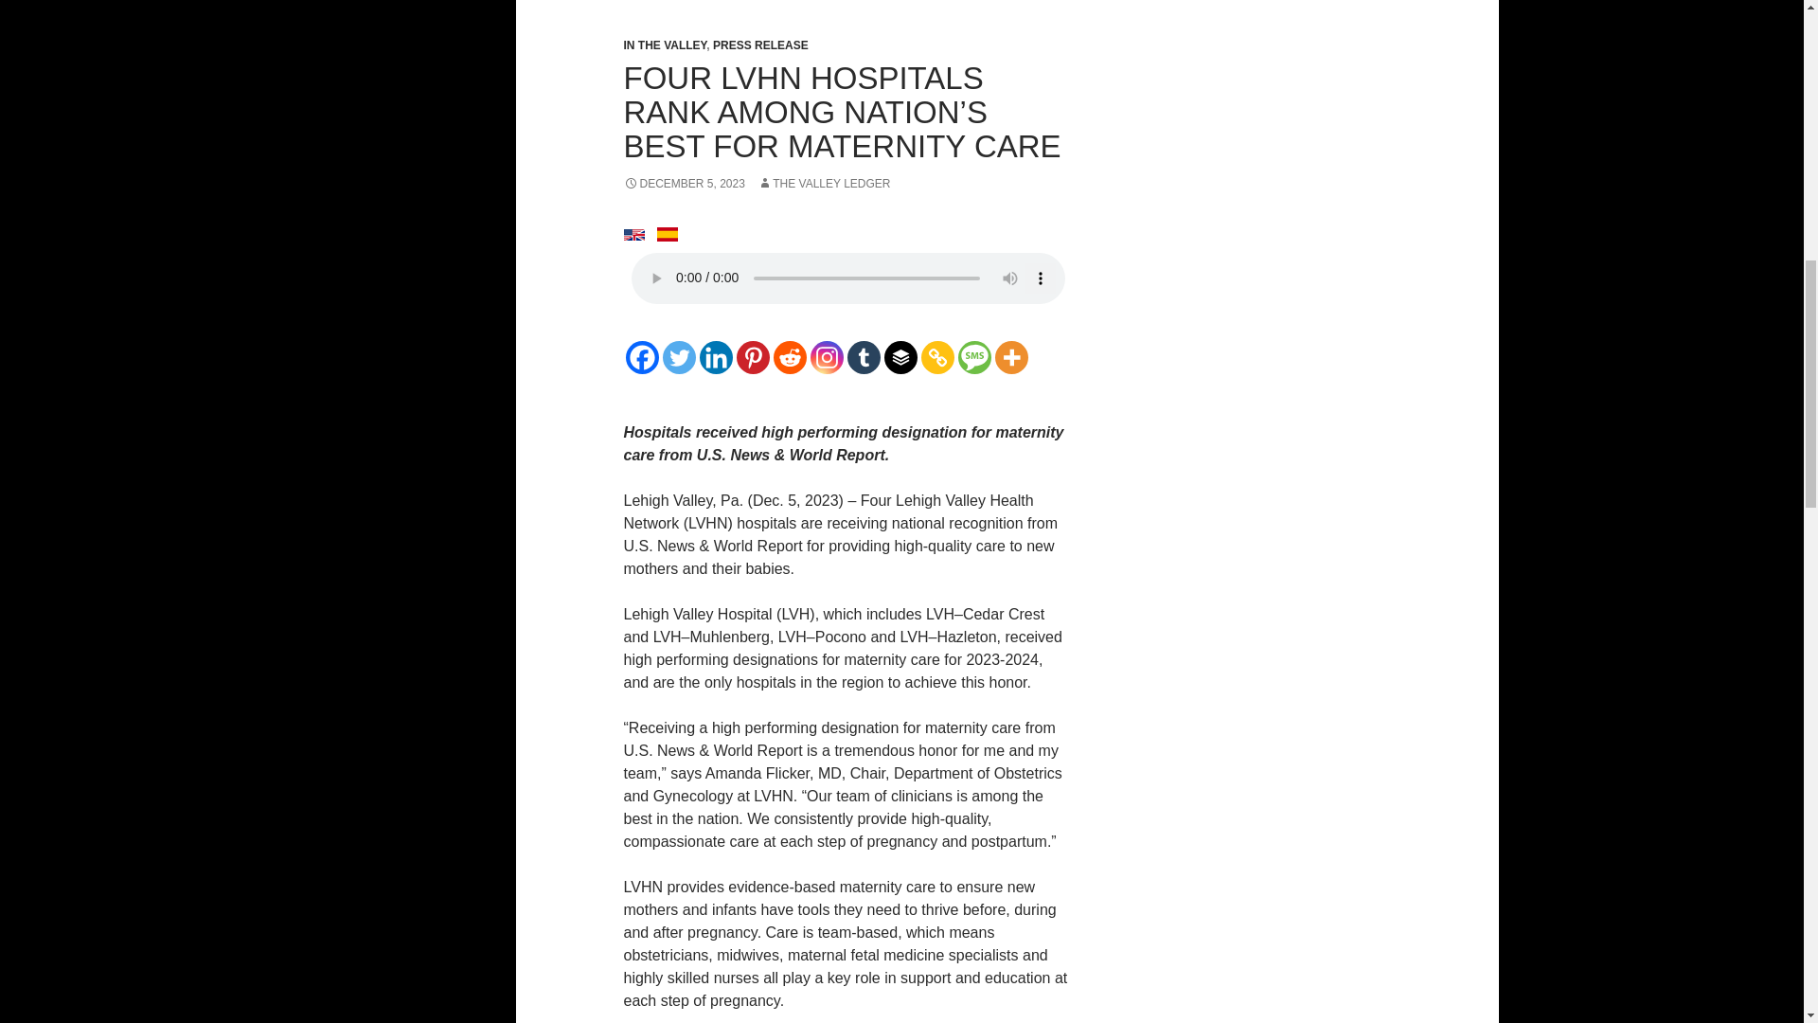 Image resolution: width=1818 pixels, height=1023 pixels. I want to click on Instagram, so click(827, 357).